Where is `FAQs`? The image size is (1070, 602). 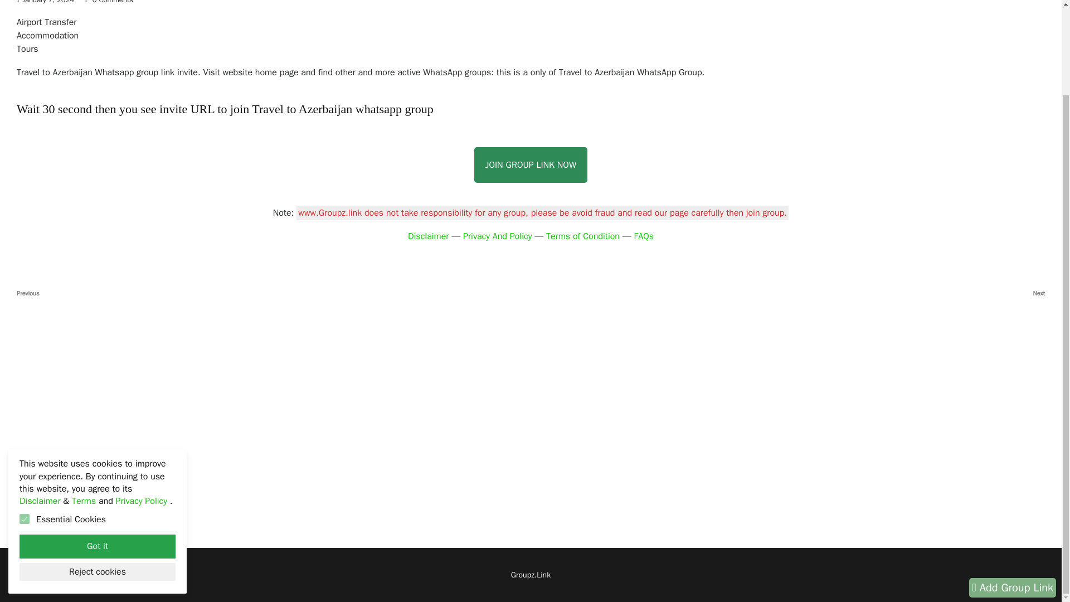 FAQs is located at coordinates (97, 441).